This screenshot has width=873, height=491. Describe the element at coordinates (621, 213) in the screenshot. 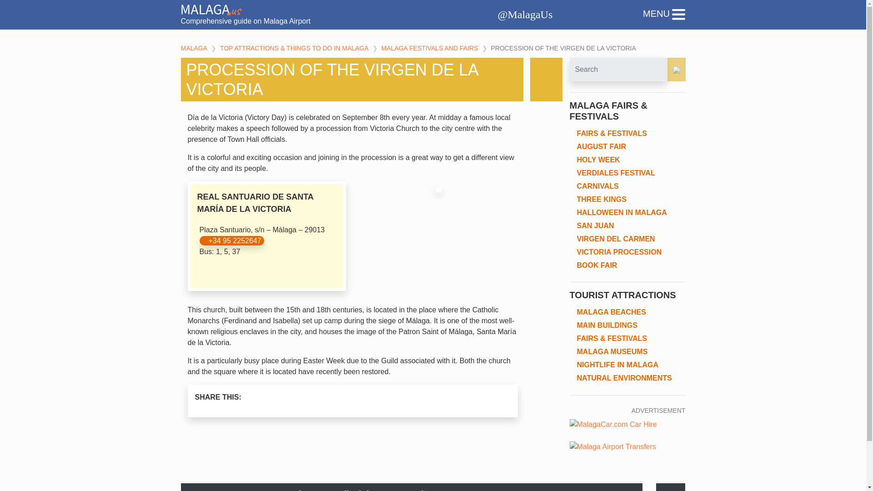

I see `HALLOWEEN IN MALAGA` at that location.